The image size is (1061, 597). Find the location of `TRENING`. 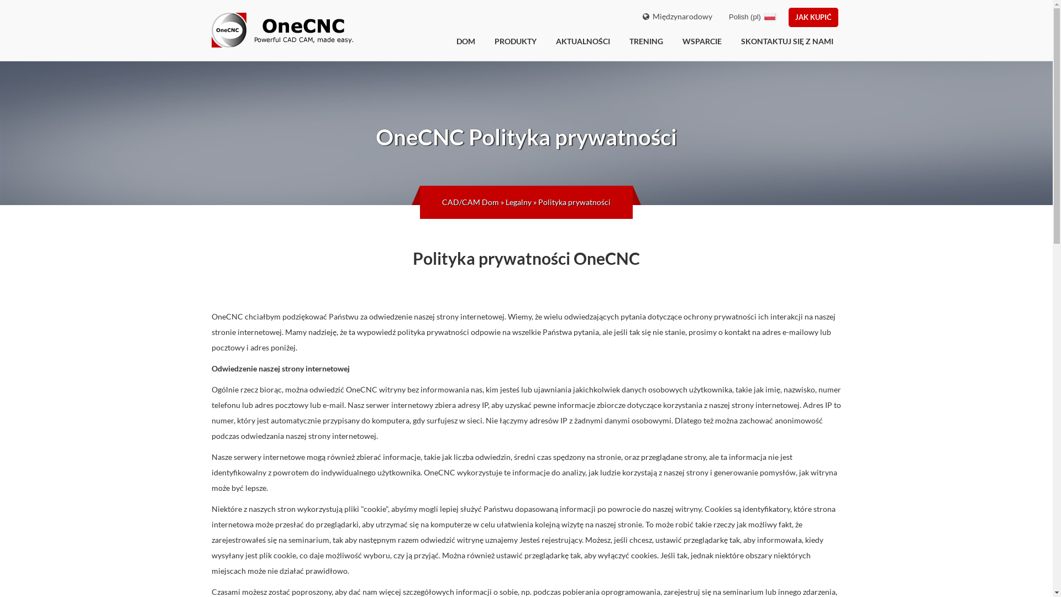

TRENING is located at coordinates (647, 41).